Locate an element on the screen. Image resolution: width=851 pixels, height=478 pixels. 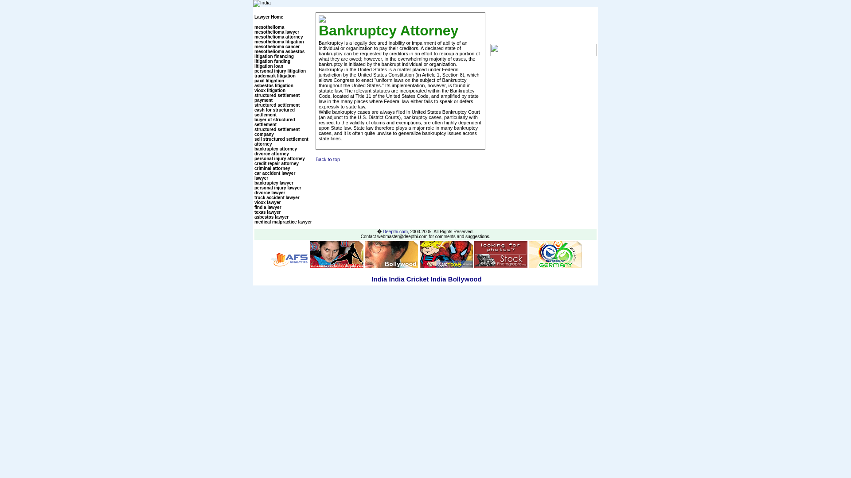
divorce lawyer is located at coordinates (269, 192).